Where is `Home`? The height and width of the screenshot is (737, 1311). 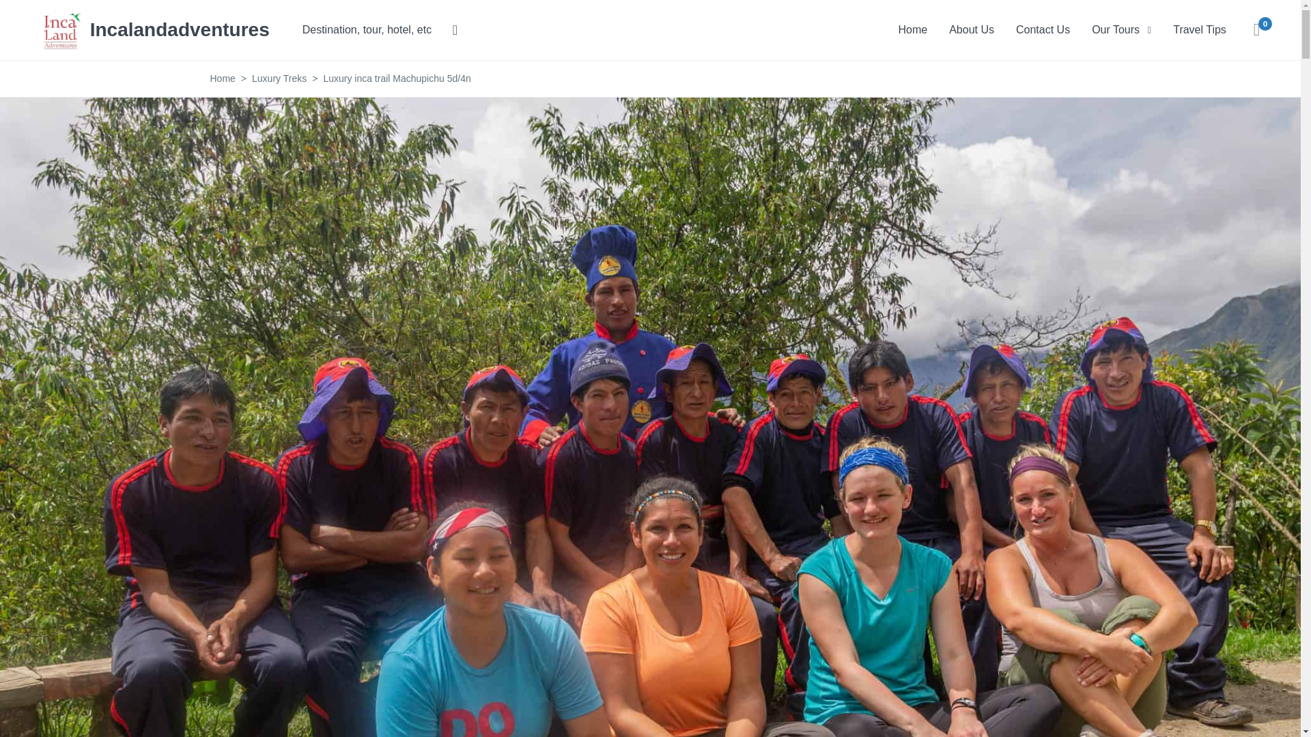
Home is located at coordinates (912, 29).